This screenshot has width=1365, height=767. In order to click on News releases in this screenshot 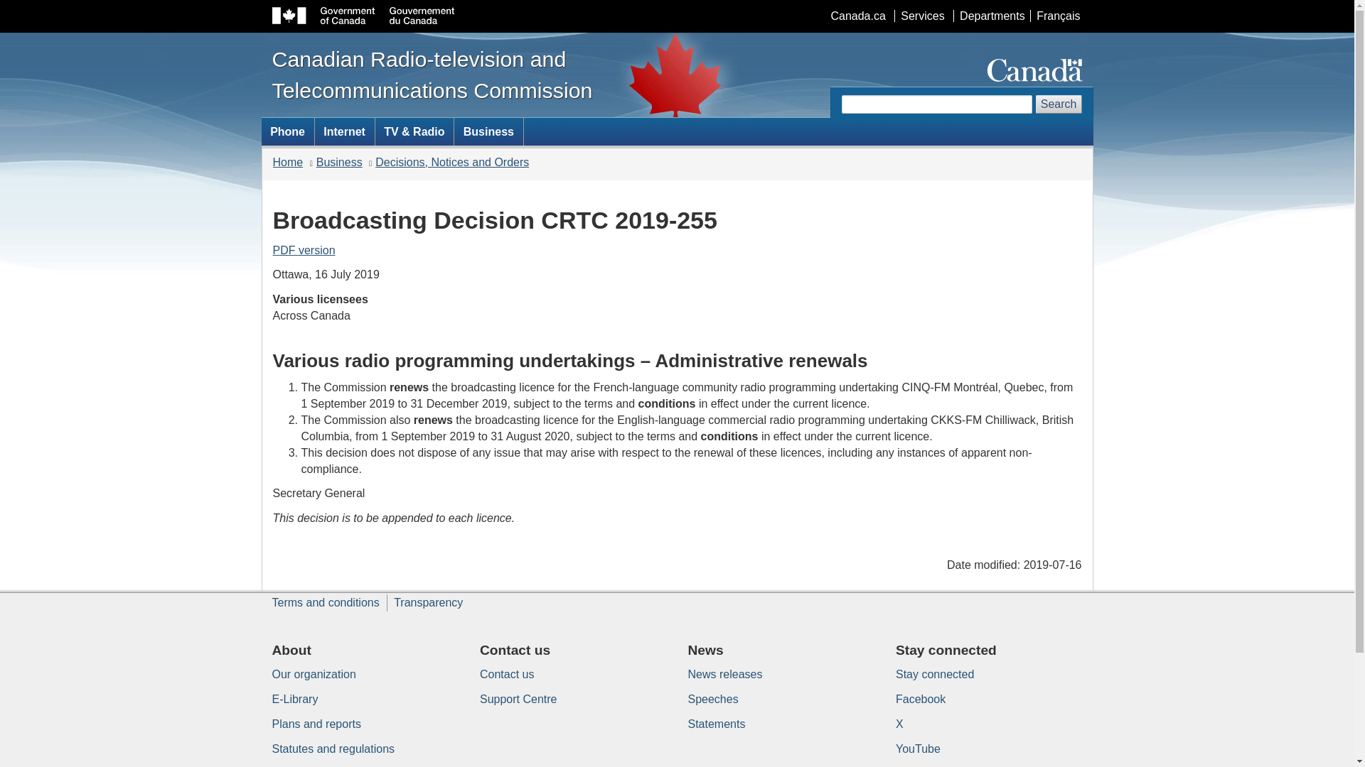, I will do `click(725, 673)`.